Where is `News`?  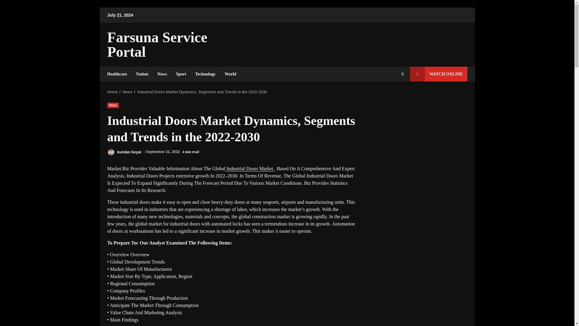 News is located at coordinates (127, 92).